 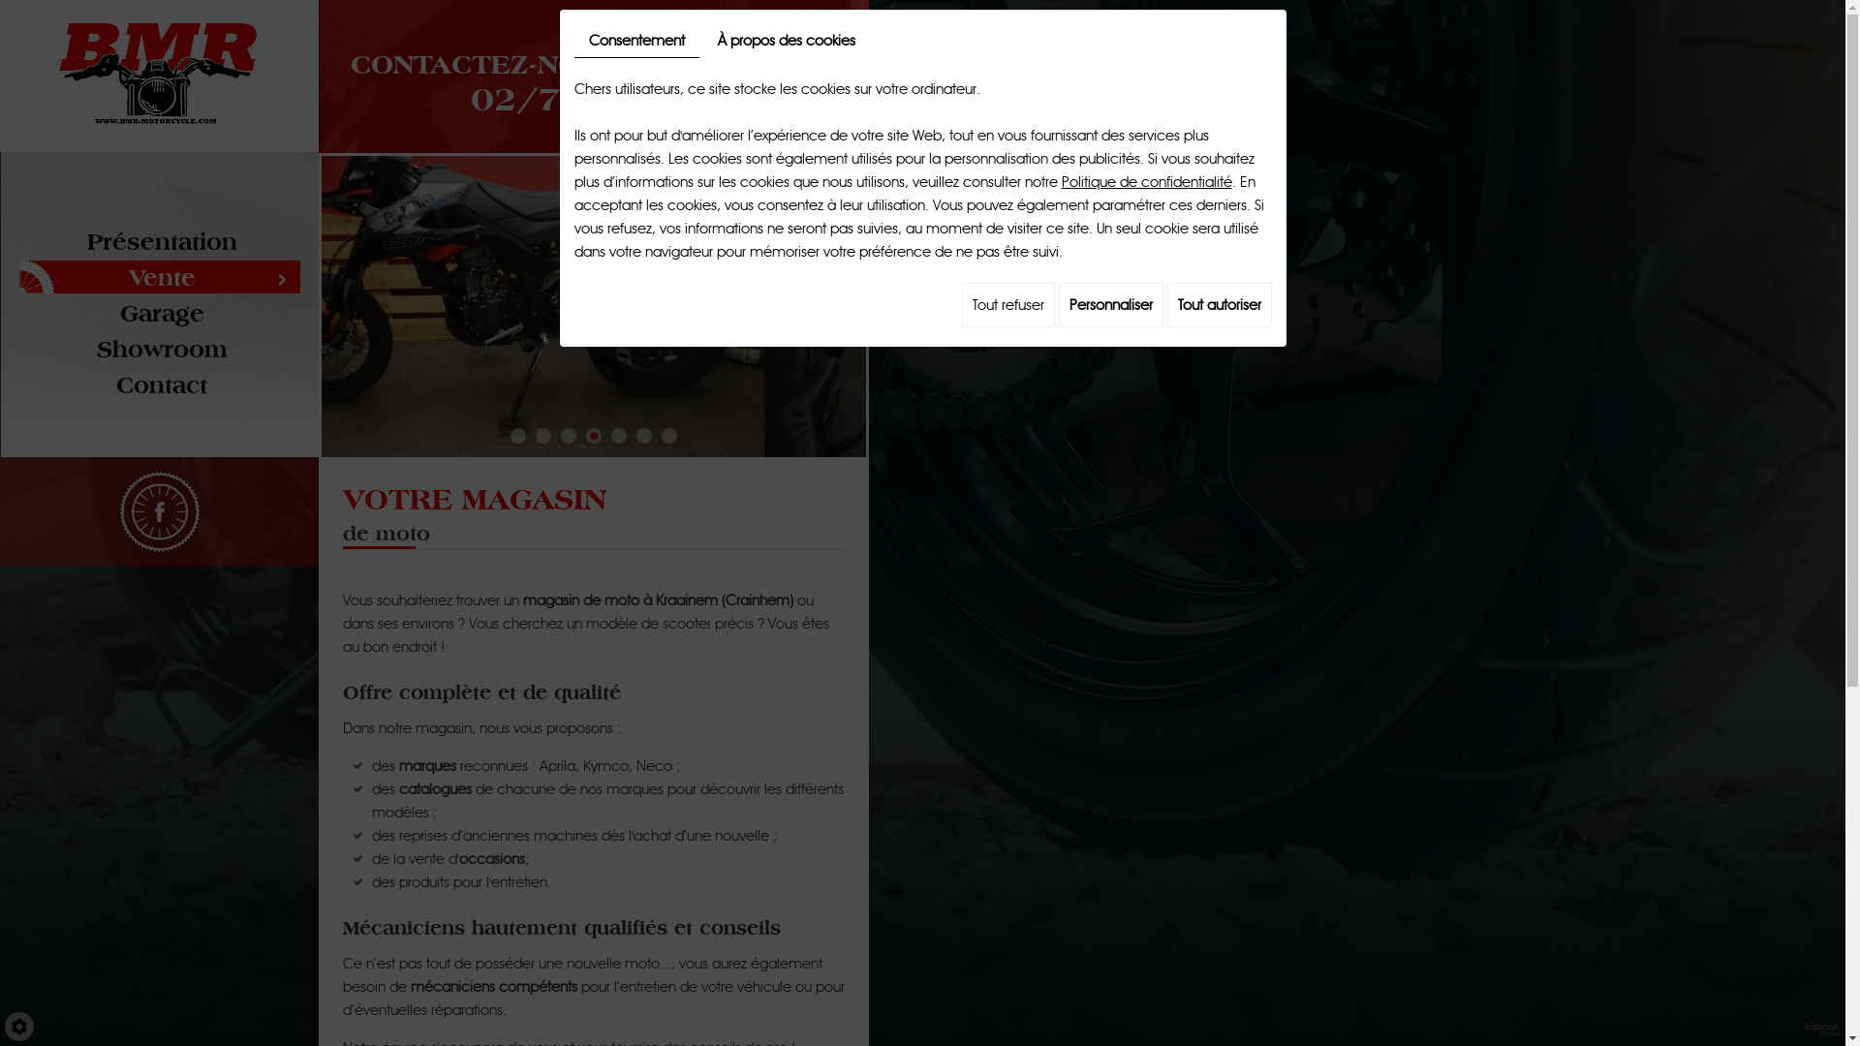 What do you see at coordinates (635, 41) in the screenshot?
I see `Consentement` at bounding box center [635, 41].